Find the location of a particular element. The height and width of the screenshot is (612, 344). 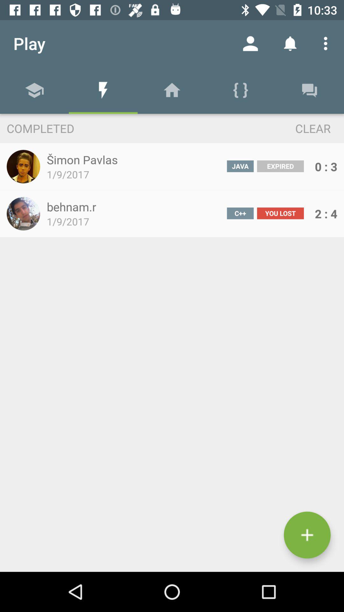

jump until clear icon is located at coordinates (301, 128).